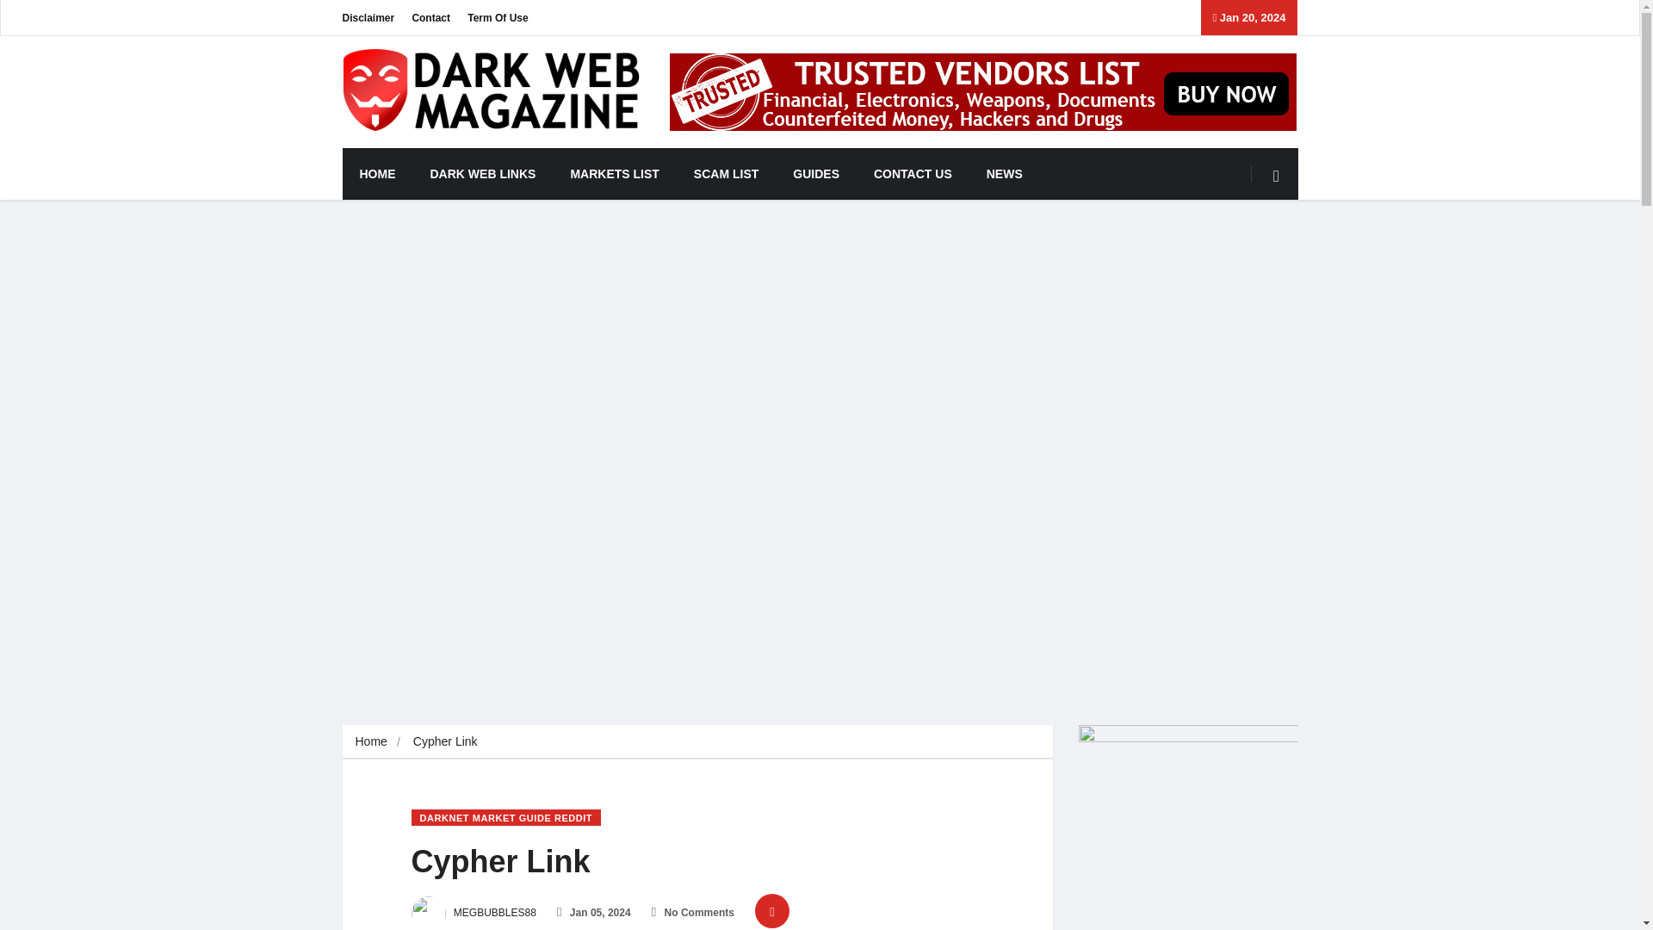 The height and width of the screenshot is (930, 1653). I want to click on NEWS, so click(1004, 174).